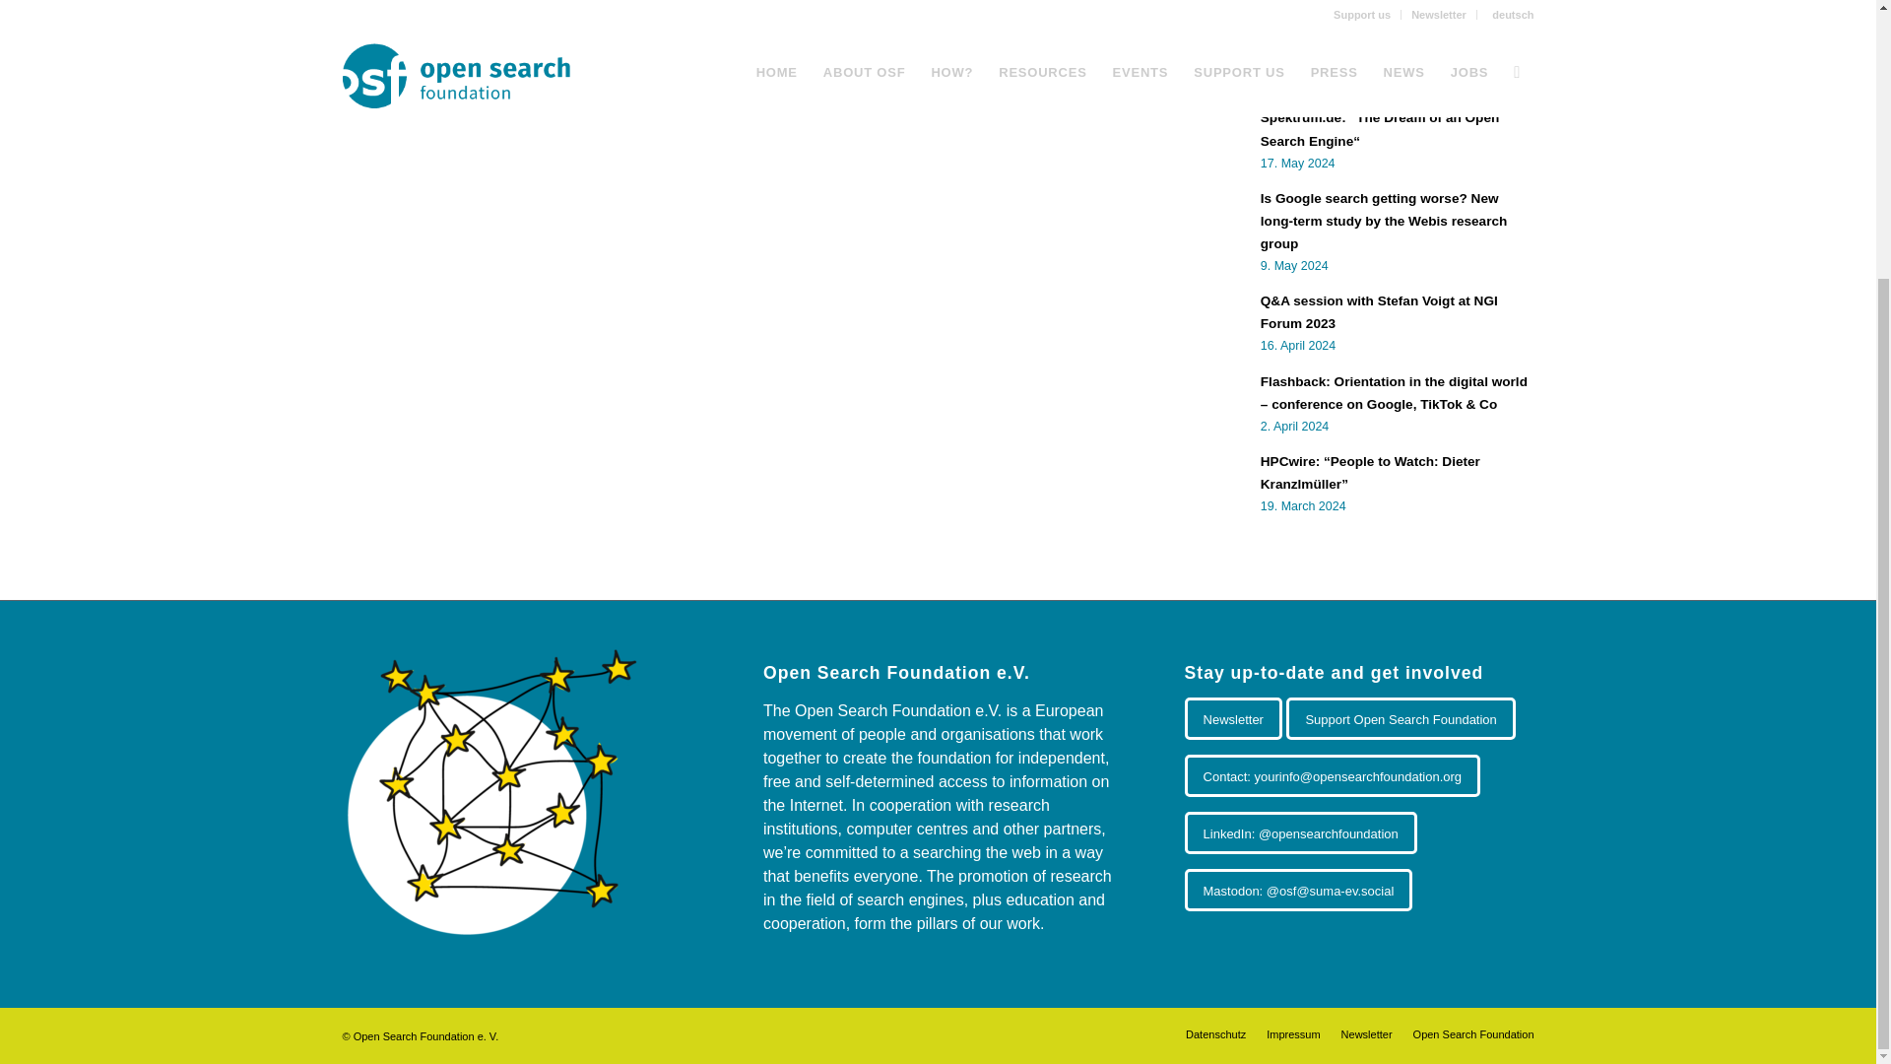 The height and width of the screenshot is (1064, 1891). Describe the element at coordinates (608, 26) in the screenshot. I see `Posts by Open Search Foundation` at that location.